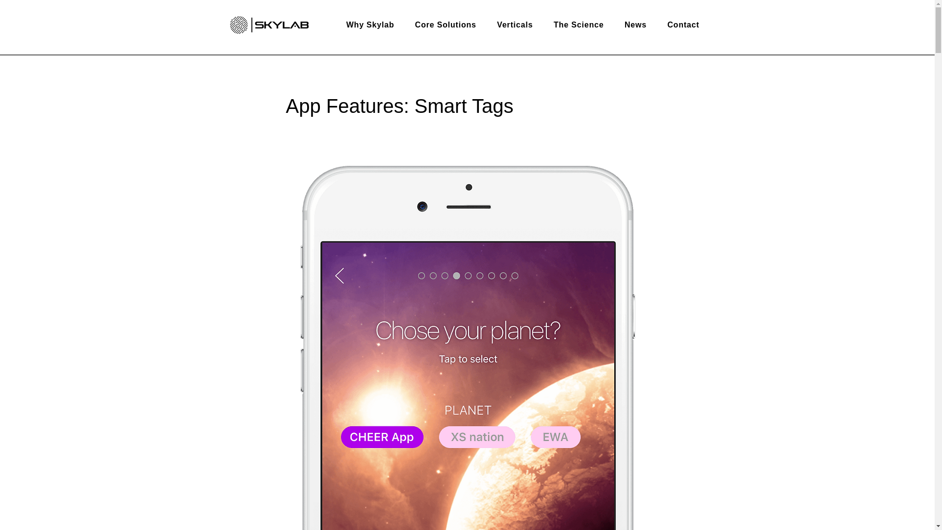  What do you see at coordinates (635, 25) in the screenshot?
I see `News` at bounding box center [635, 25].